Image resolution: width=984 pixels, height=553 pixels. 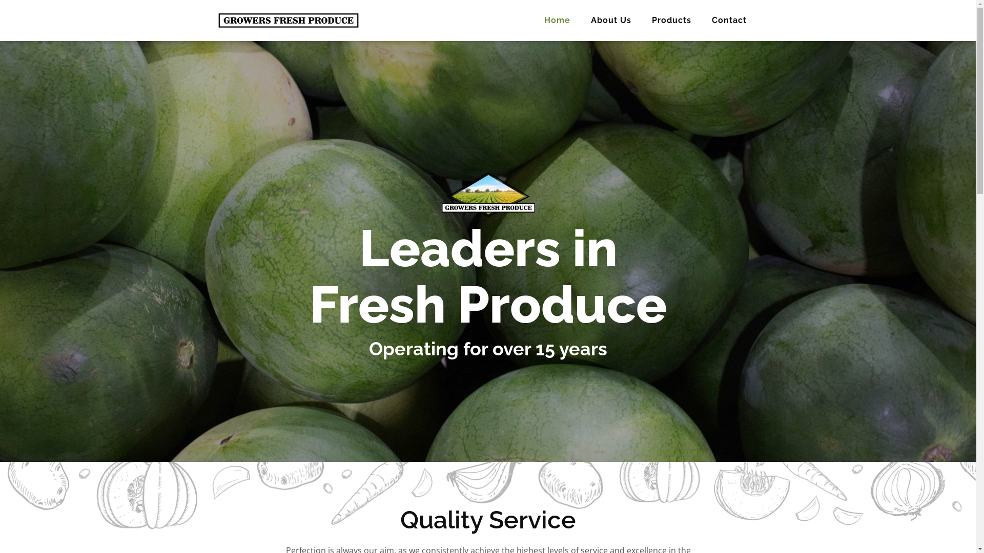 I want to click on About Us, so click(x=611, y=20).